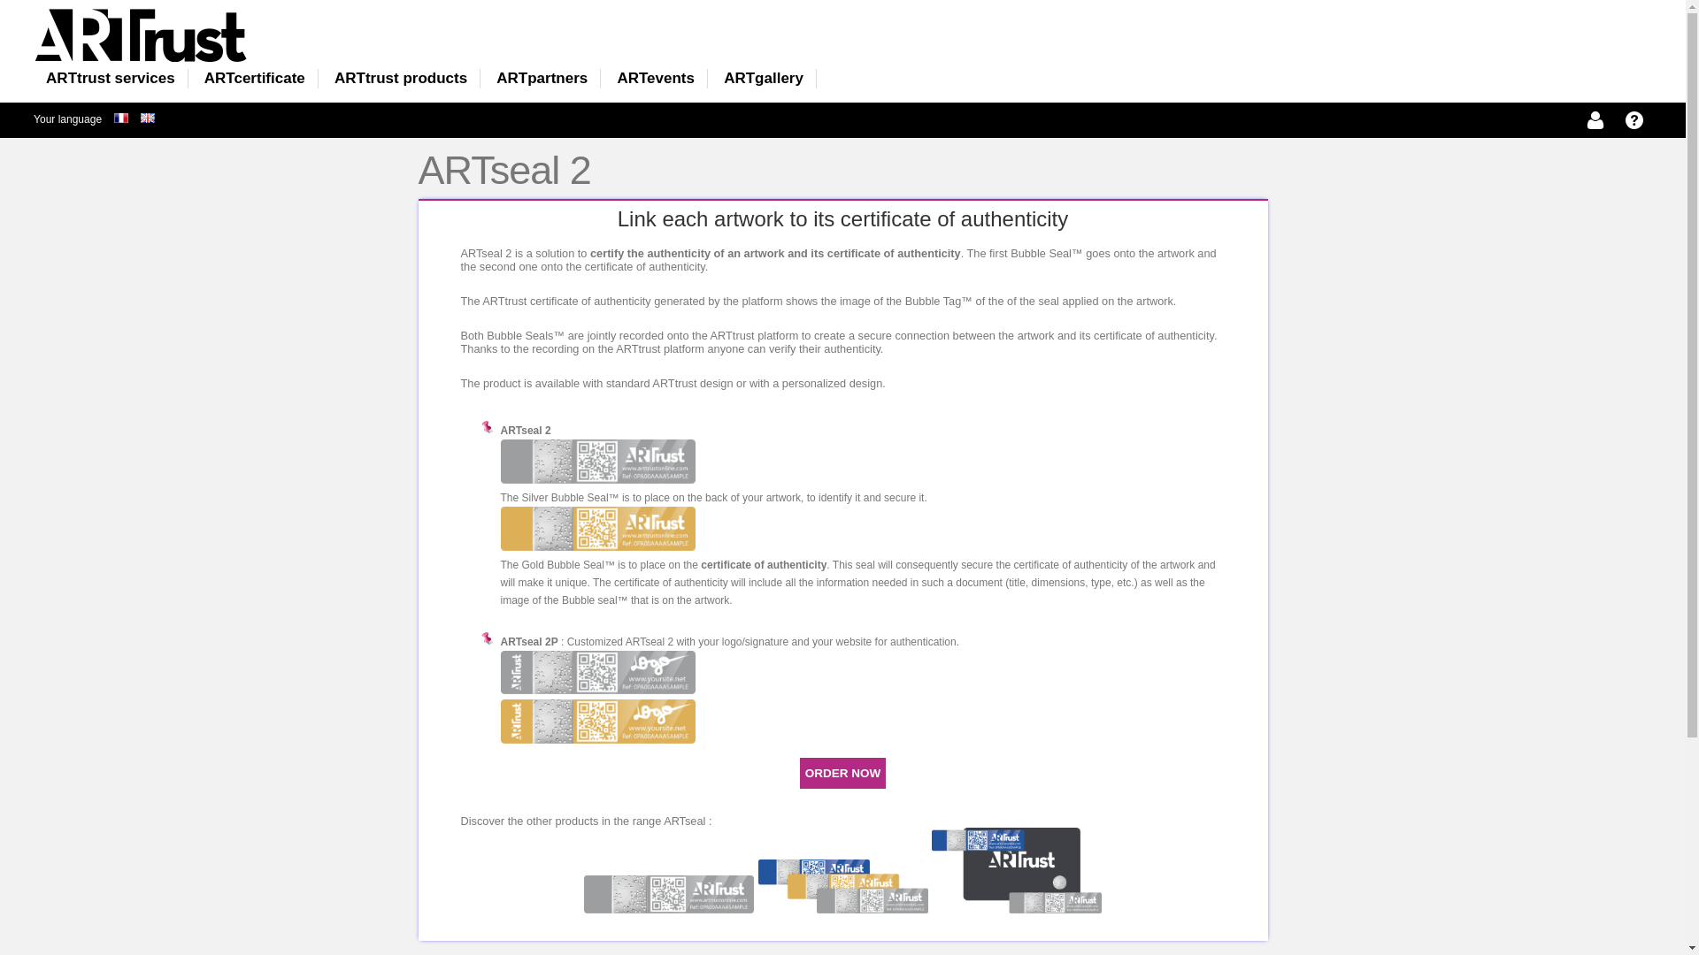 This screenshot has height=955, width=1699. I want to click on ARTevents, so click(655, 78).